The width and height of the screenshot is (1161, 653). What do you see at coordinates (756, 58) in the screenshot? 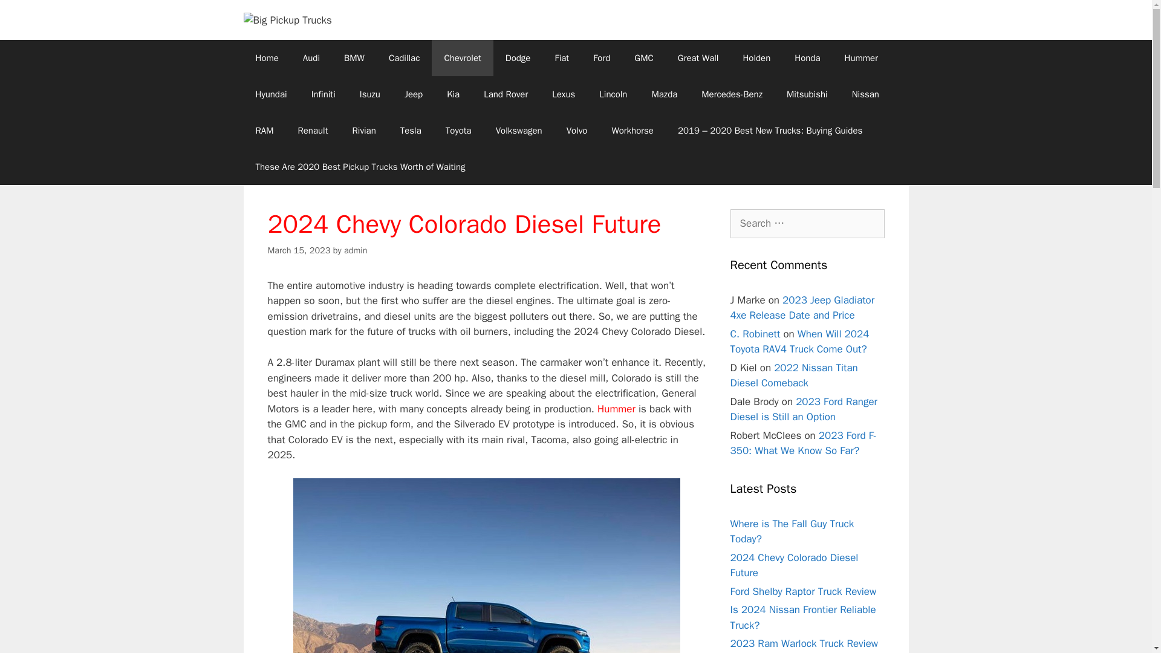
I see `Holden` at bounding box center [756, 58].